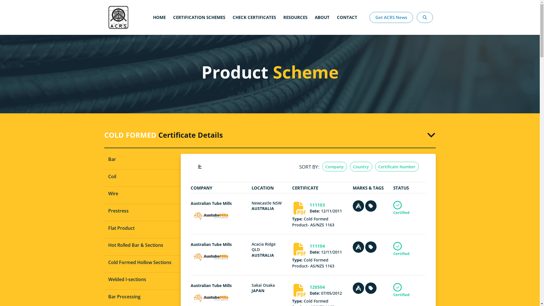  I want to click on CHECK CERTIFICATES, so click(254, 17).